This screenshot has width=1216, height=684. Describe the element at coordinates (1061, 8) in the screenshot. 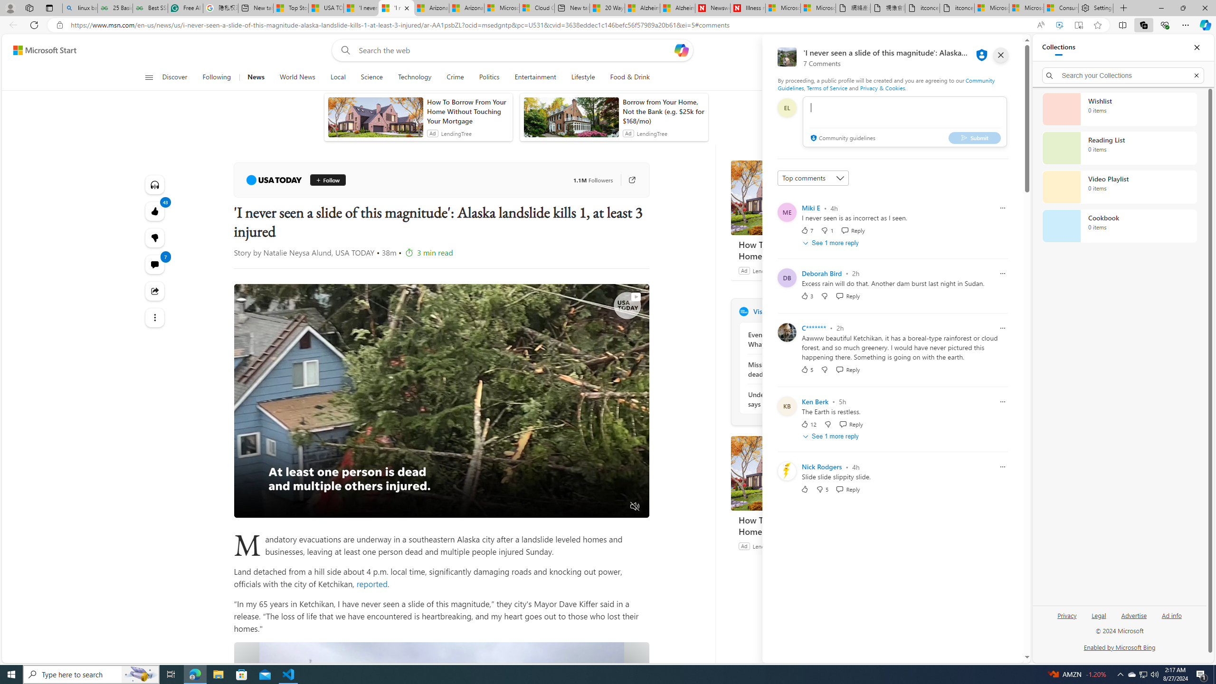

I see `Consumer Health Data Privacy Policy` at that location.